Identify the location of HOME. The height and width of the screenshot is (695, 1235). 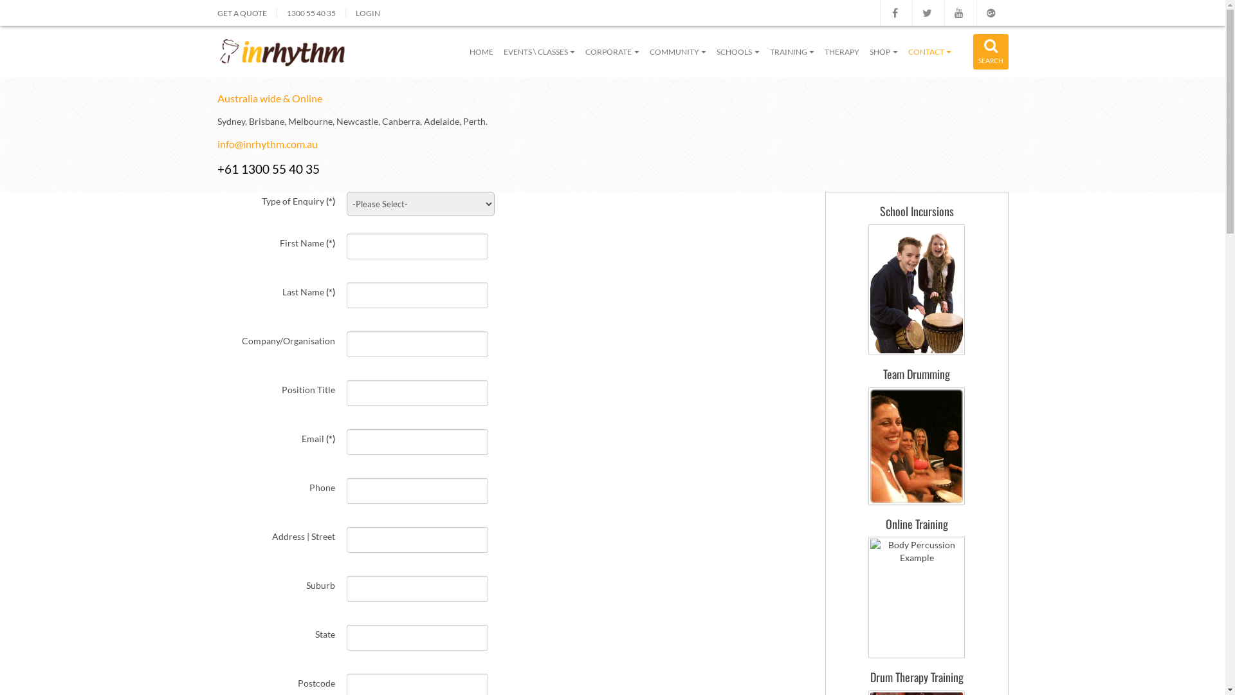
(481, 51).